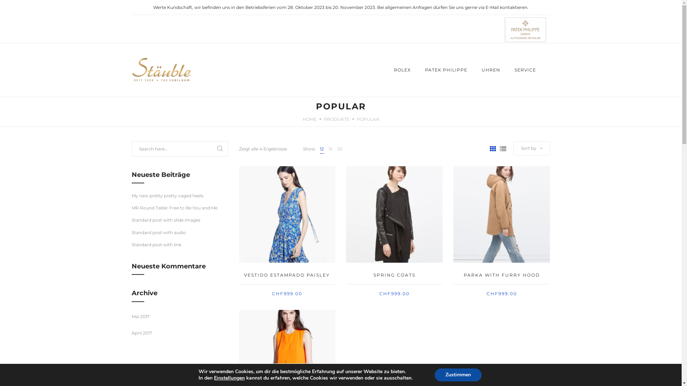  What do you see at coordinates (166, 220) in the screenshot?
I see `Standard post with slide images` at bounding box center [166, 220].